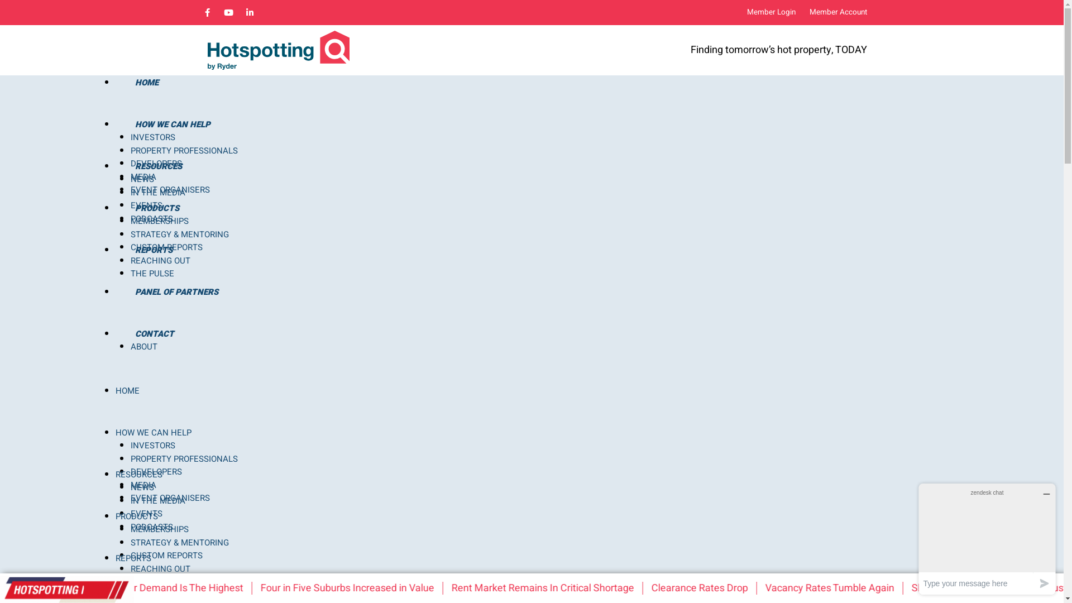 The width and height of the screenshot is (1072, 603). I want to click on STRATEGY & MENTORING, so click(180, 543).